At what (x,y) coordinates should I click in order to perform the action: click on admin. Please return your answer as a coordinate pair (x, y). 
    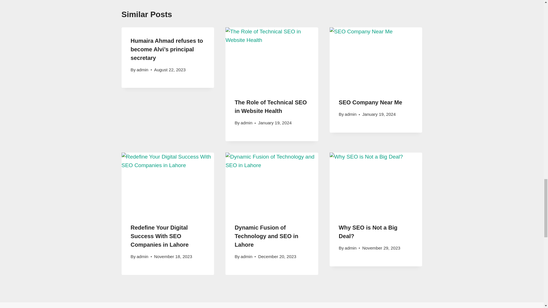
    Looking at the image, I should click on (142, 257).